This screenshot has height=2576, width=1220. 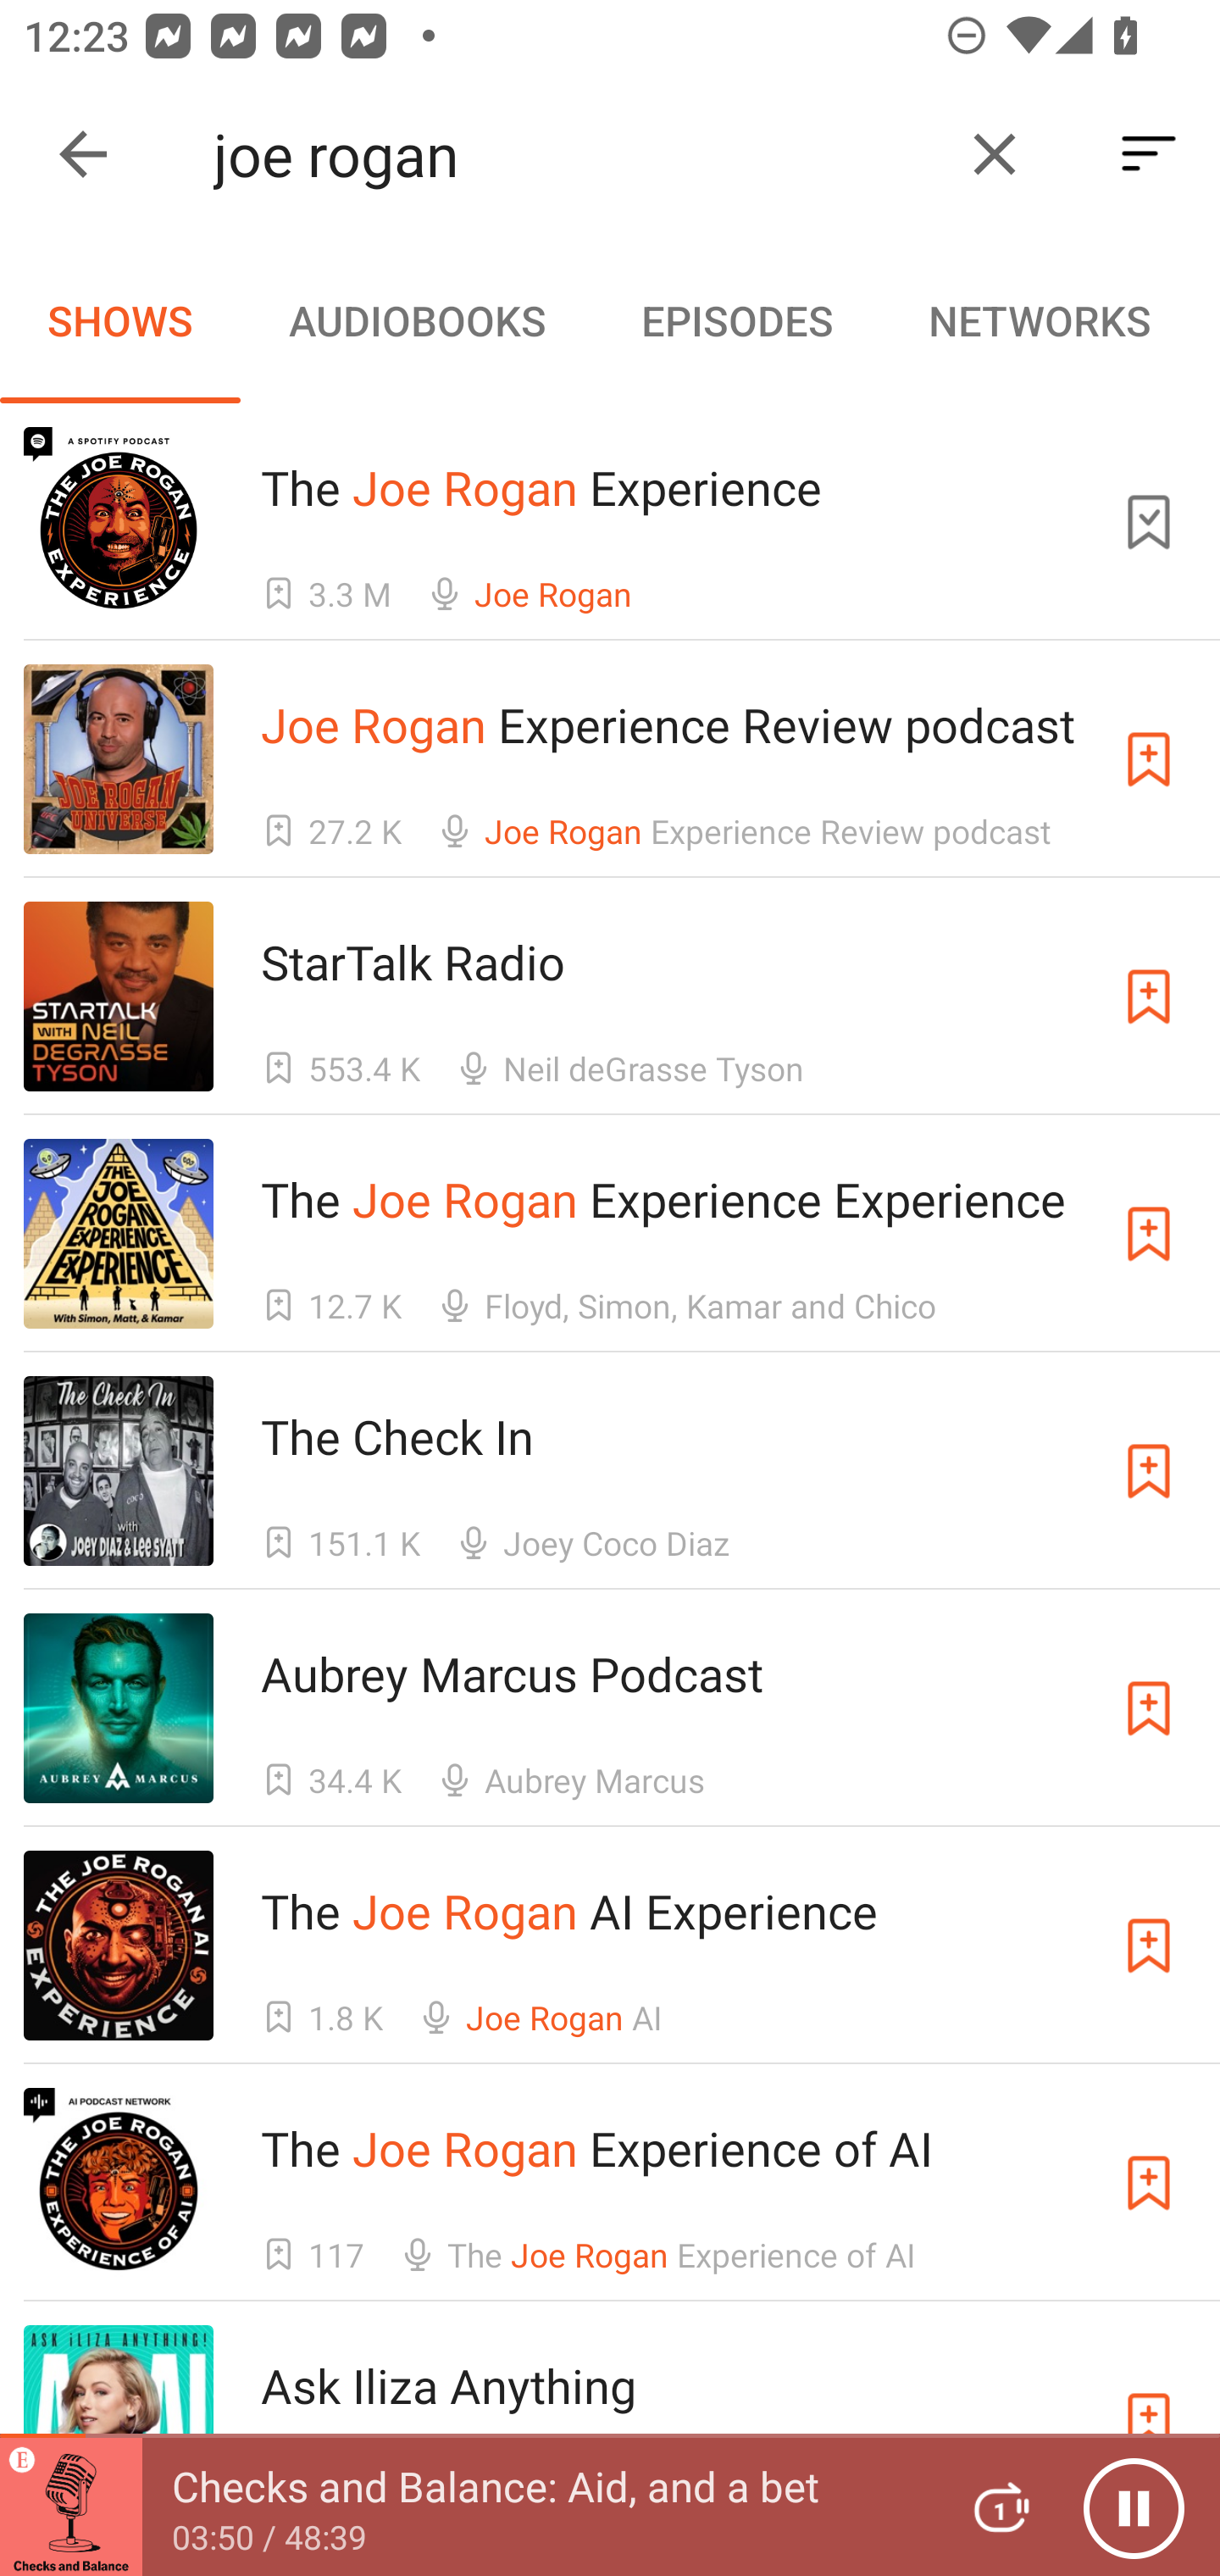 What do you see at coordinates (1134, 2507) in the screenshot?
I see `Pause` at bounding box center [1134, 2507].